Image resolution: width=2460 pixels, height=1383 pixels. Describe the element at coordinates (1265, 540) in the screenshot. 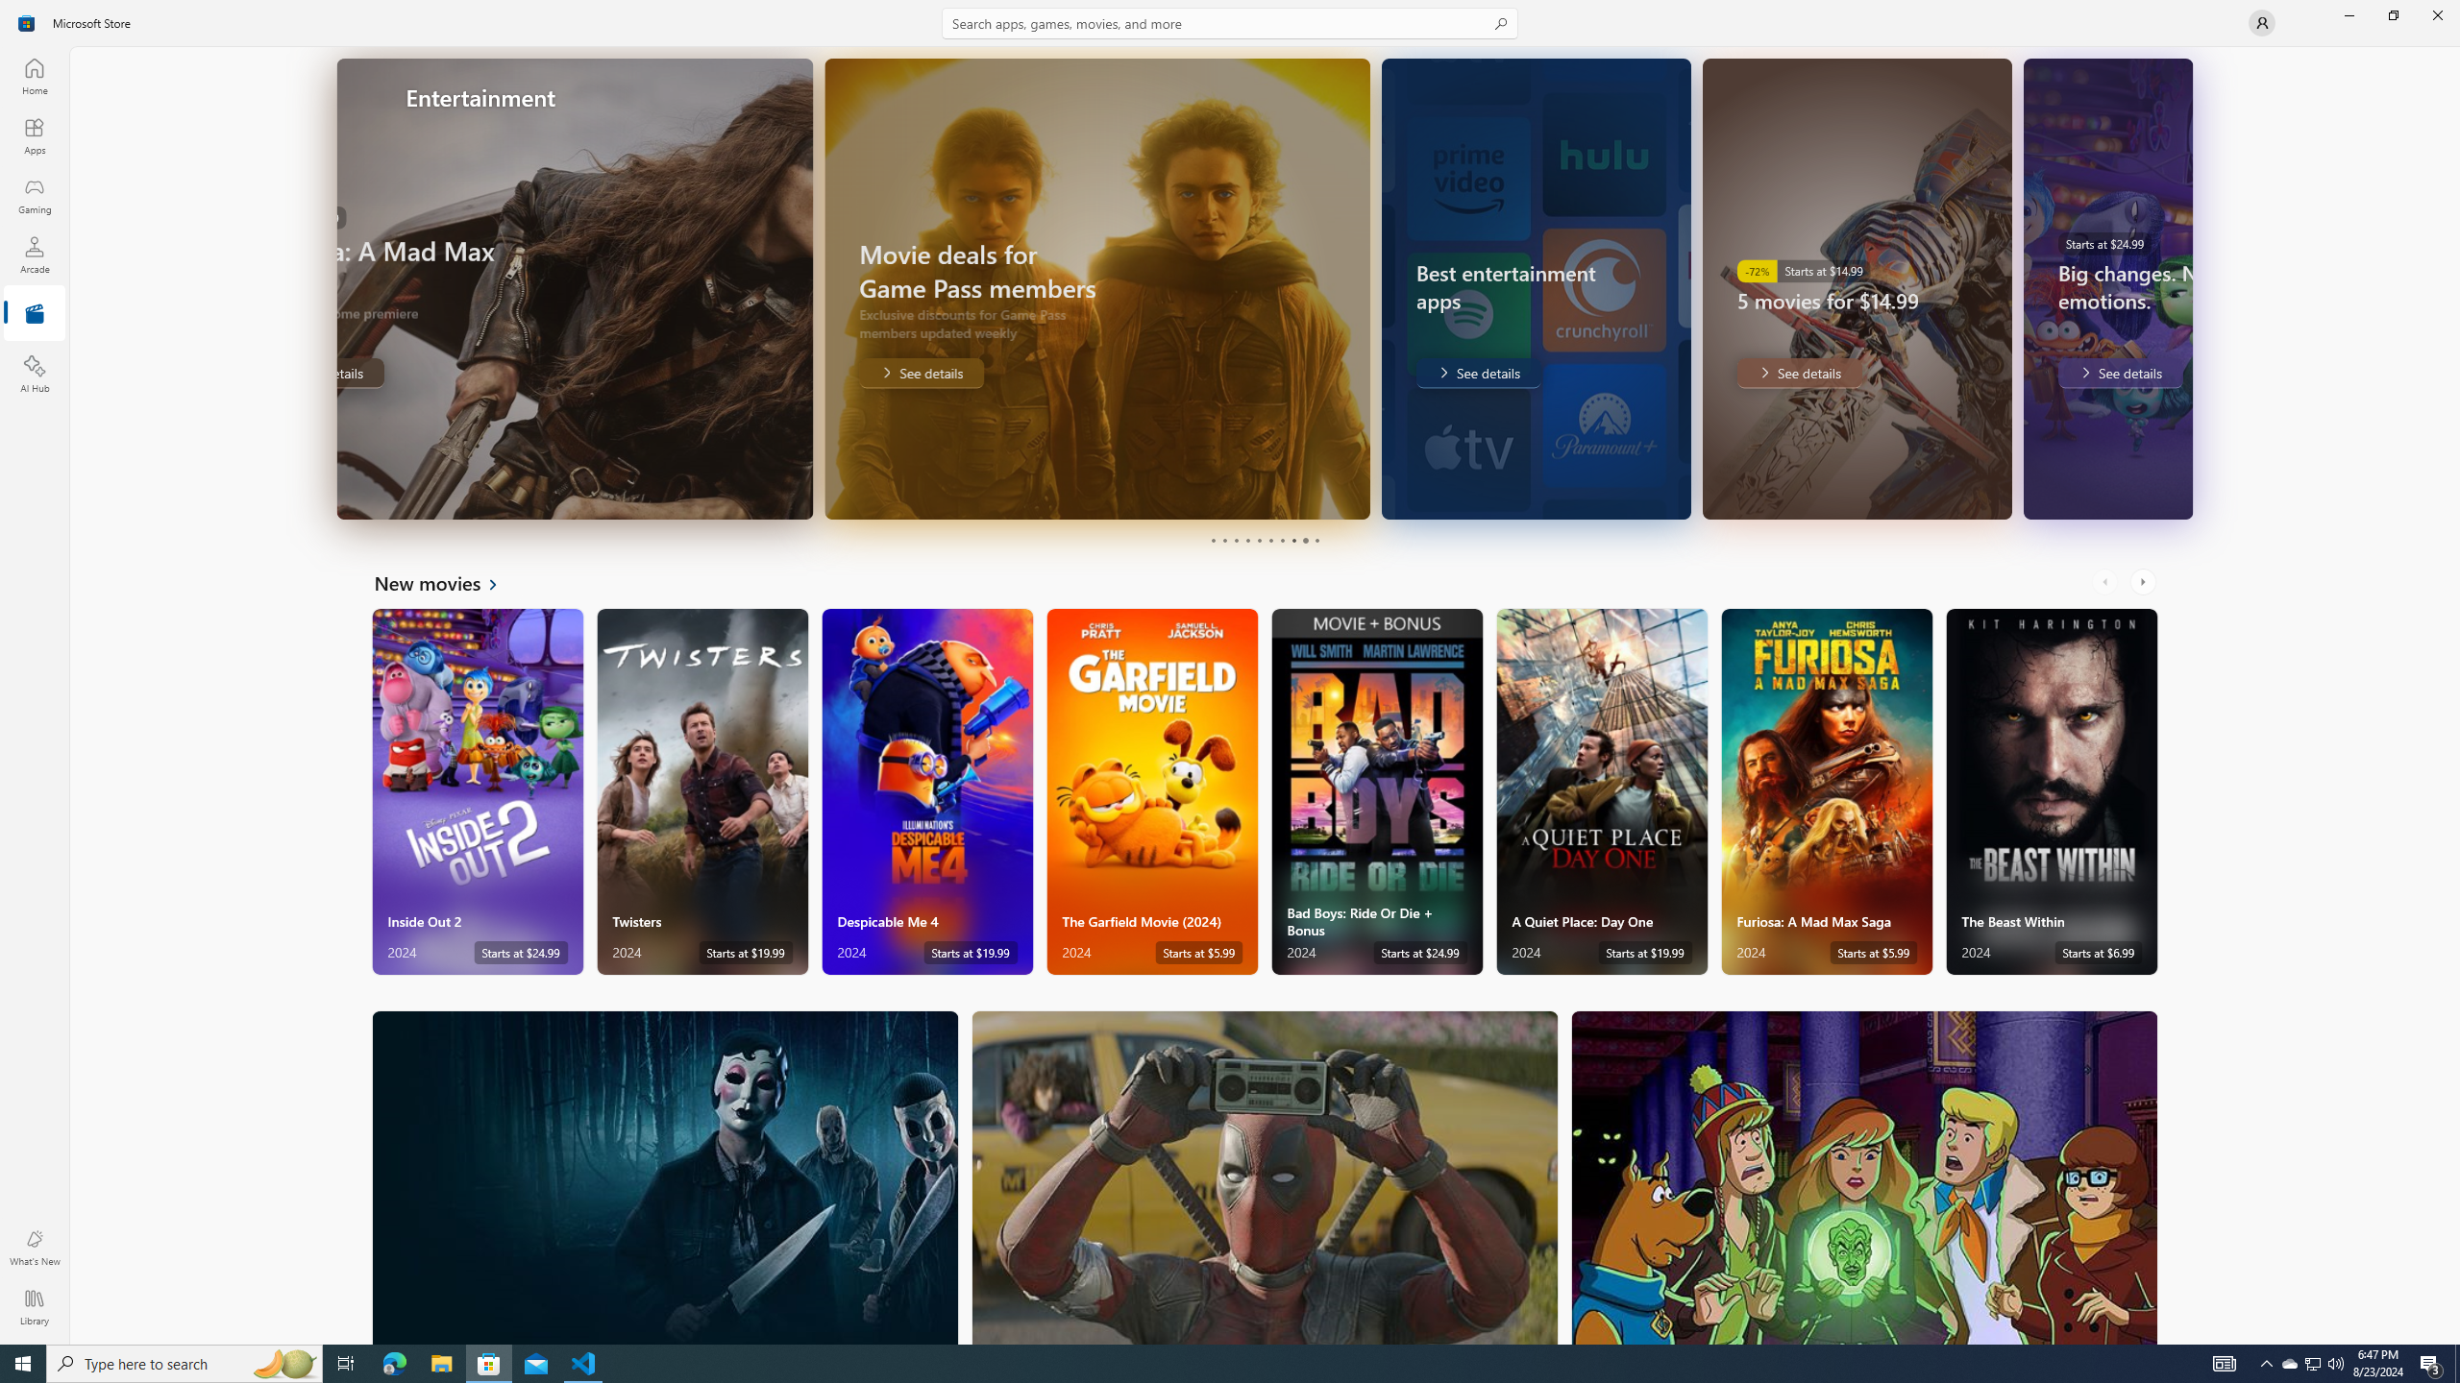

I see `Pager` at that location.